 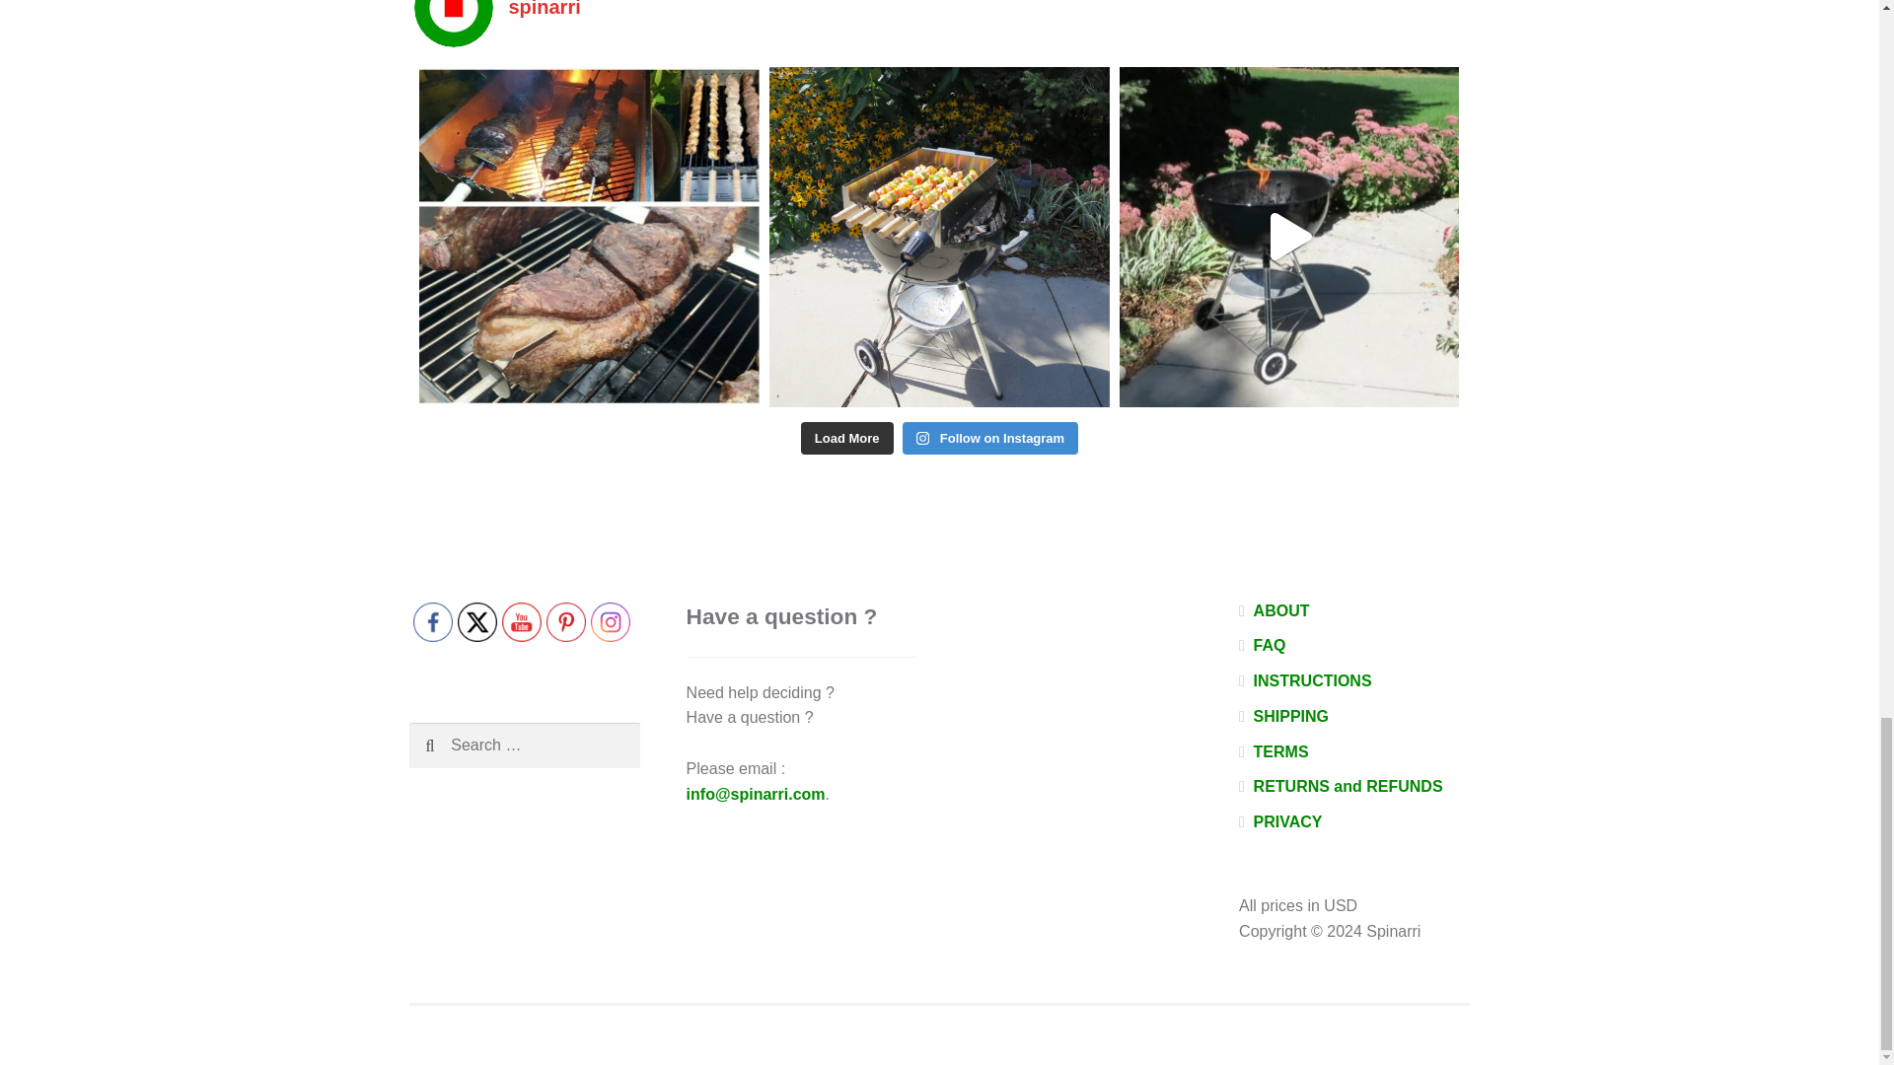 What do you see at coordinates (521, 622) in the screenshot?
I see `YouTube` at bounding box center [521, 622].